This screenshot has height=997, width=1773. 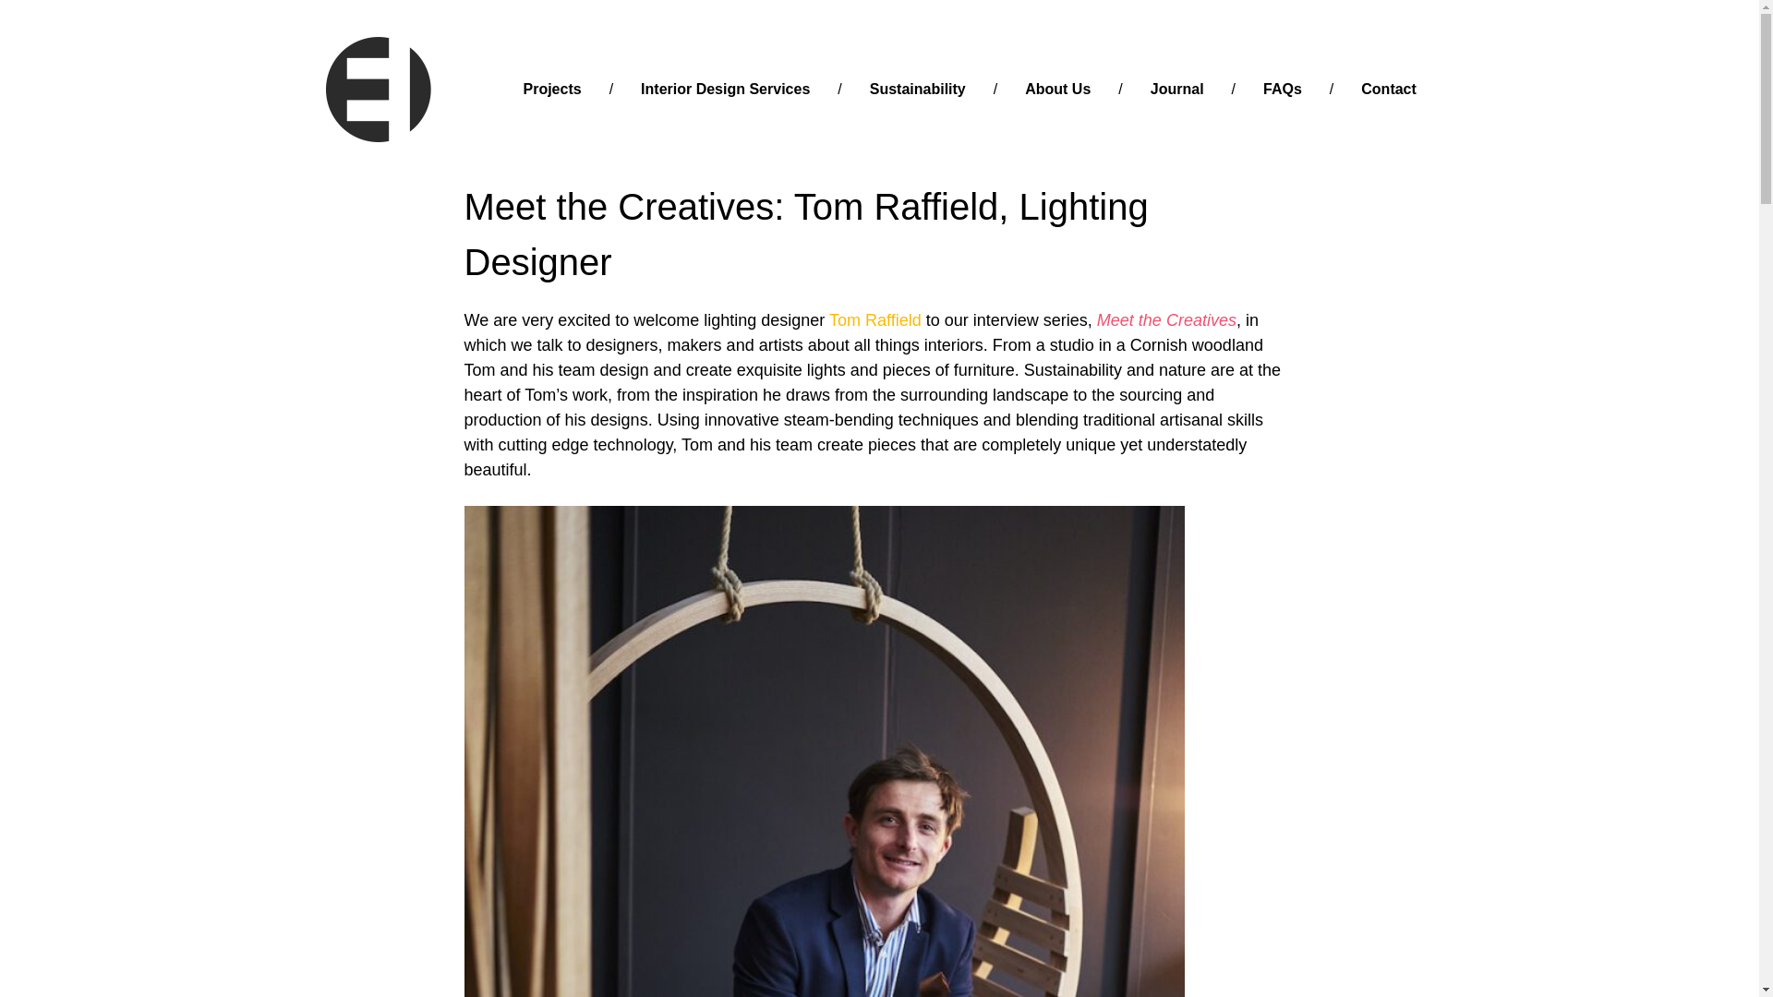 What do you see at coordinates (1056, 90) in the screenshot?
I see `About Us` at bounding box center [1056, 90].